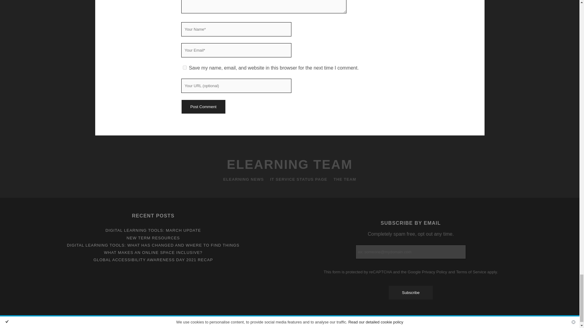 The width and height of the screenshot is (584, 328). What do you see at coordinates (243, 179) in the screenshot?
I see `news` at bounding box center [243, 179].